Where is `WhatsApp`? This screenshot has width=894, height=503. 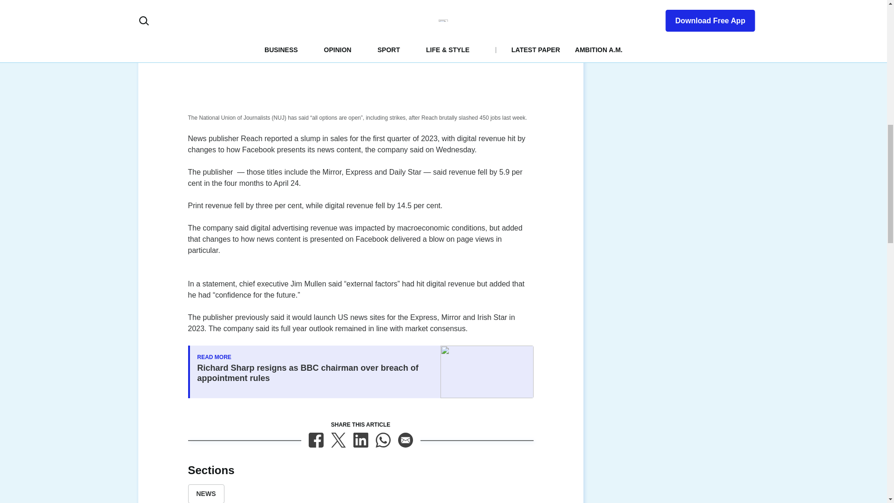
WhatsApp is located at coordinates (383, 440).